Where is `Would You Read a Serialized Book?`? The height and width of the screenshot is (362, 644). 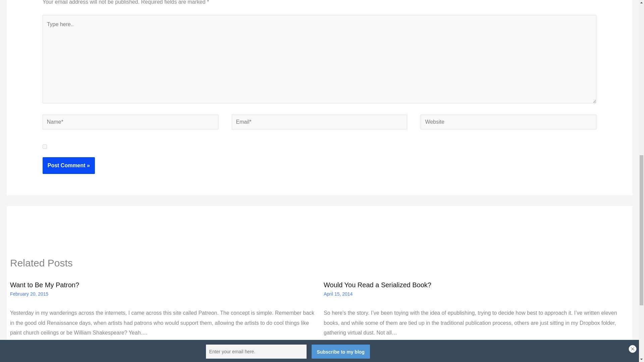 Would You Read a Serialized Book? is located at coordinates (378, 285).